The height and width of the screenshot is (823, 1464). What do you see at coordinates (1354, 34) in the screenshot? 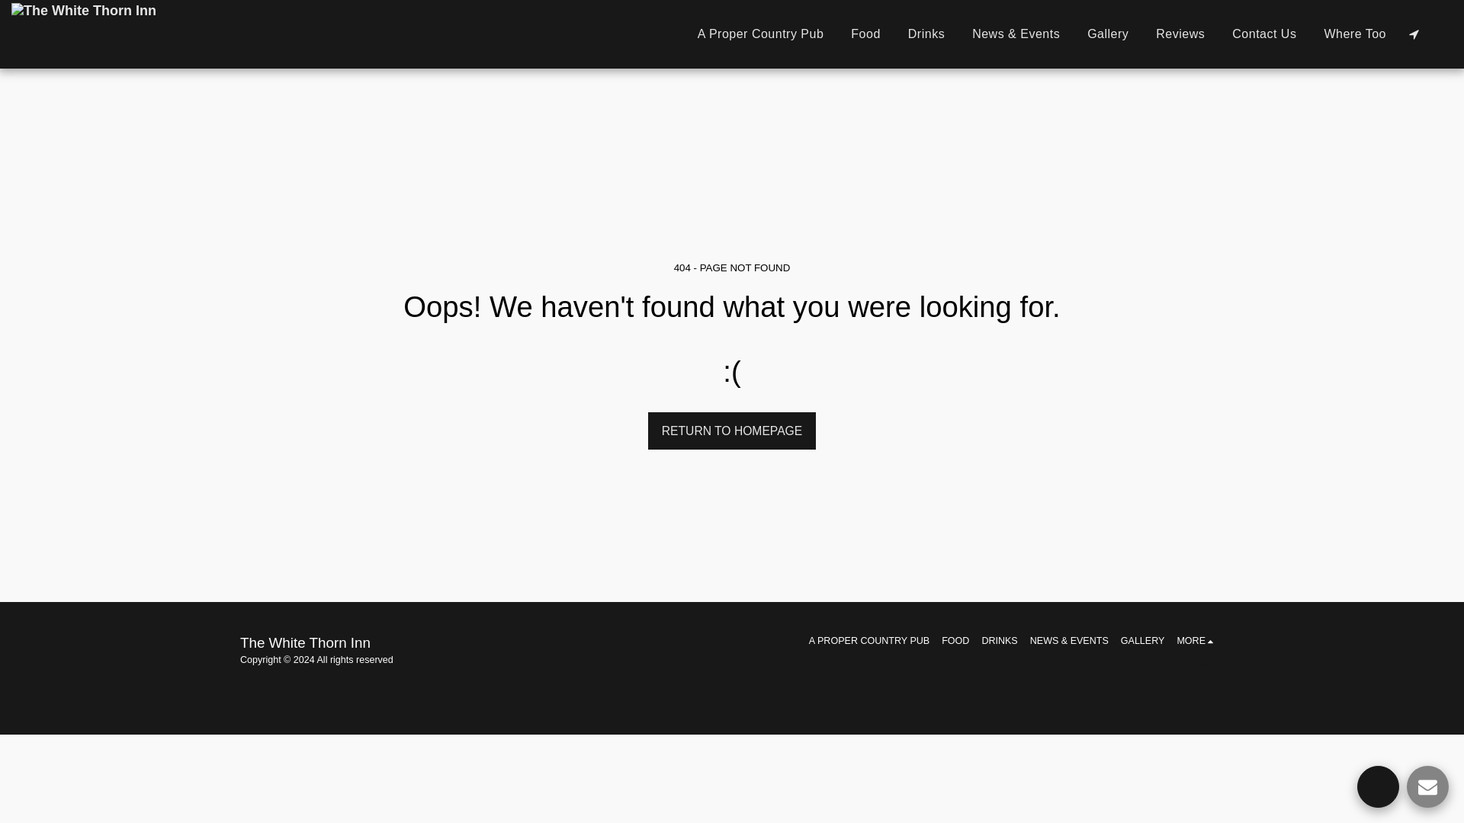
I see `Where Too` at bounding box center [1354, 34].